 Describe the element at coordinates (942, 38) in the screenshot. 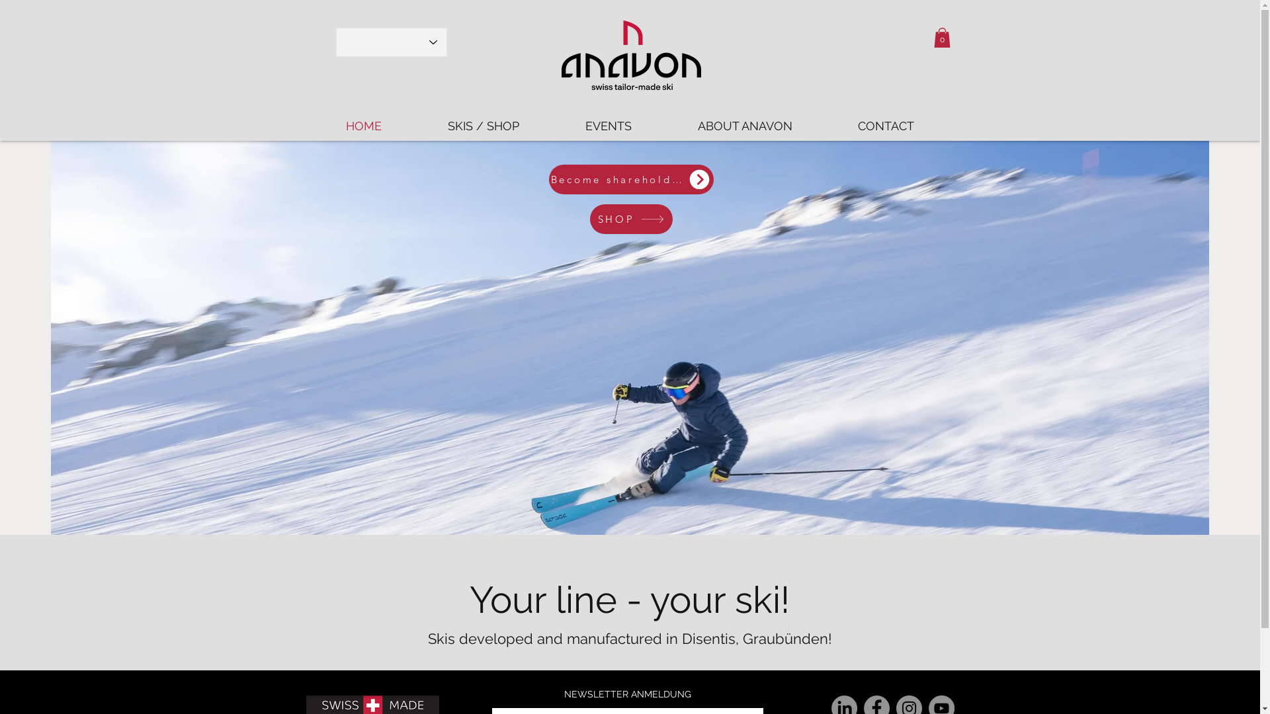

I see `0` at that location.